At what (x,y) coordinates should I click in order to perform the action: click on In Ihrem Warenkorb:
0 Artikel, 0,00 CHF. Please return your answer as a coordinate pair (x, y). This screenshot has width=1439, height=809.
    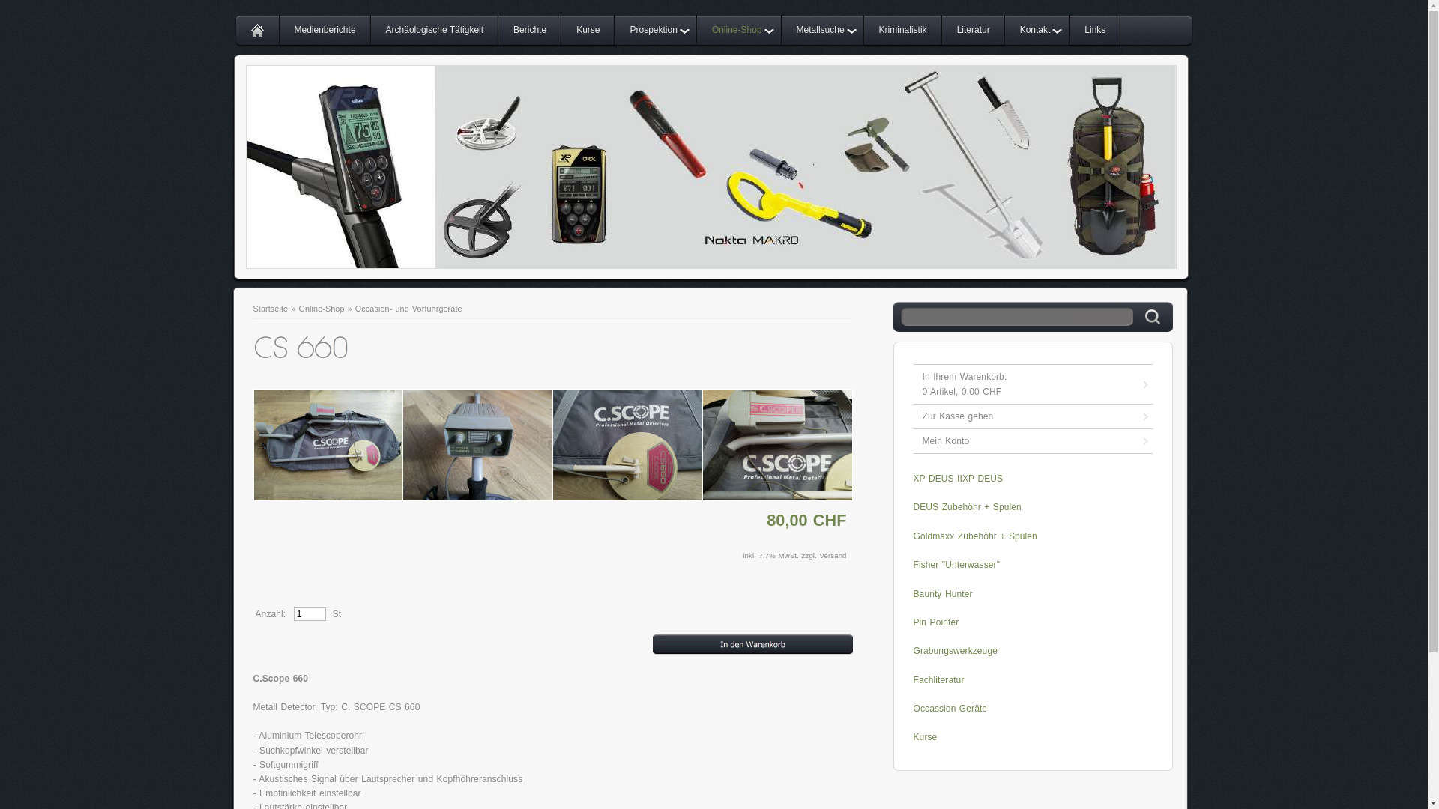
    Looking at the image, I should click on (1033, 385).